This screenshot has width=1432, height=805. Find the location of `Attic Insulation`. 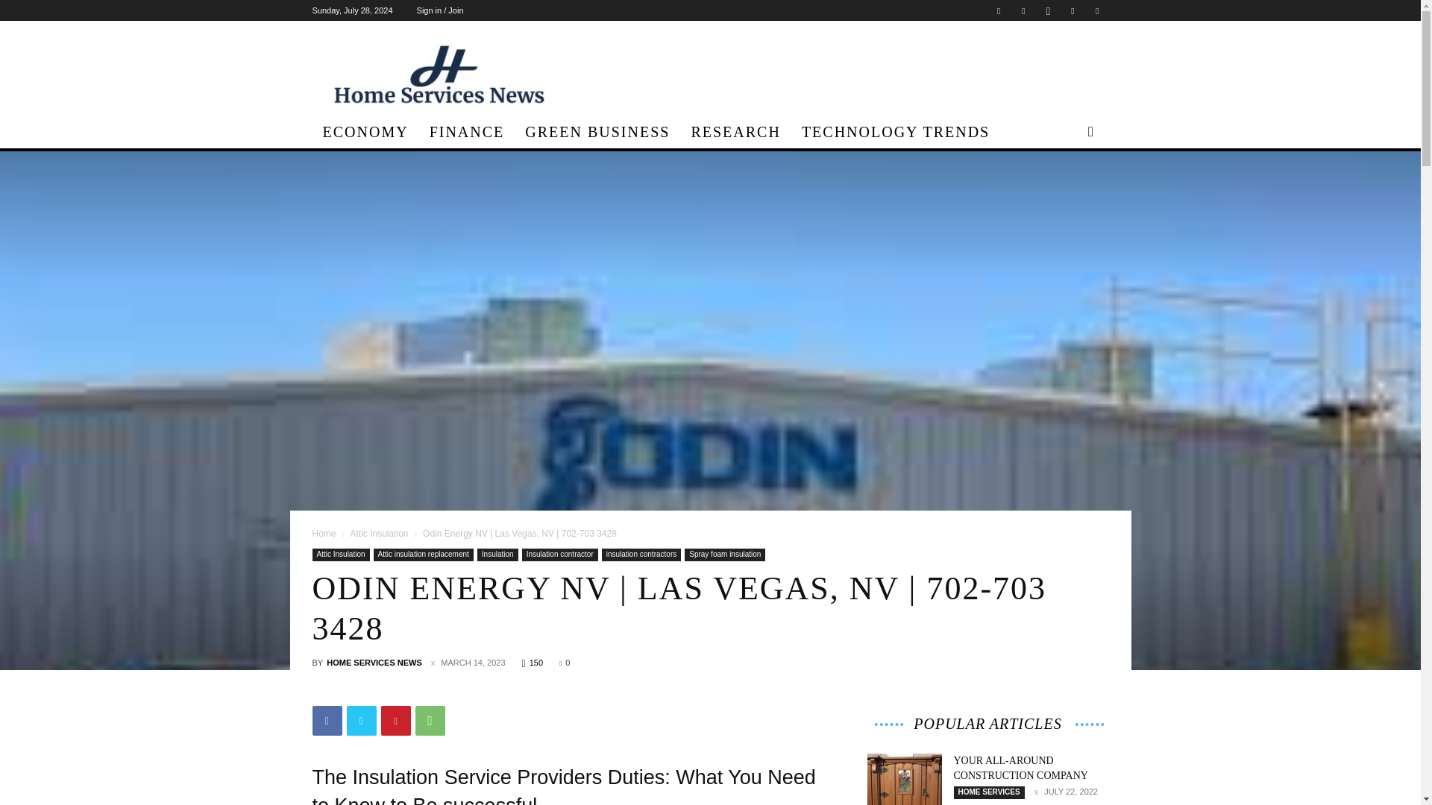

Attic Insulation is located at coordinates (379, 533).